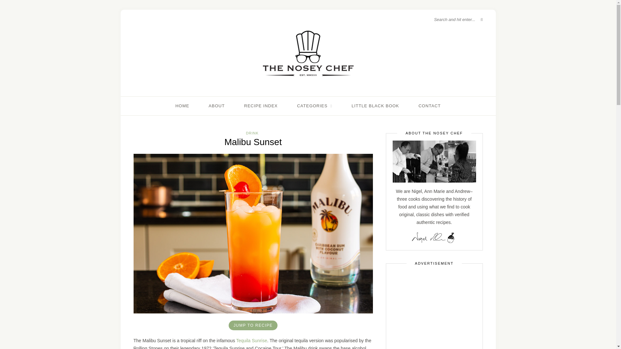 The height and width of the screenshot is (349, 621). What do you see at coordinates (182, 106) in the screenshot?
I see `HOME` at bounding box center [182, 106].